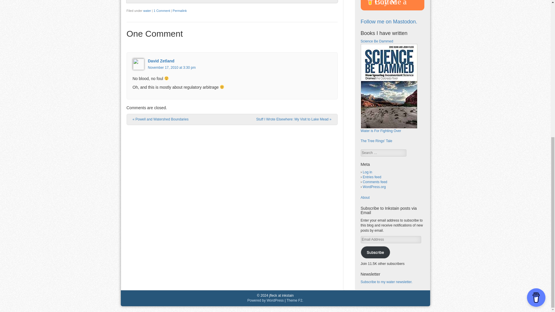 The width and height of the screenshot is (555, 312). Describe the element at coordinates (162, 11) in the screenshot. I see `1 Comment` at that location.